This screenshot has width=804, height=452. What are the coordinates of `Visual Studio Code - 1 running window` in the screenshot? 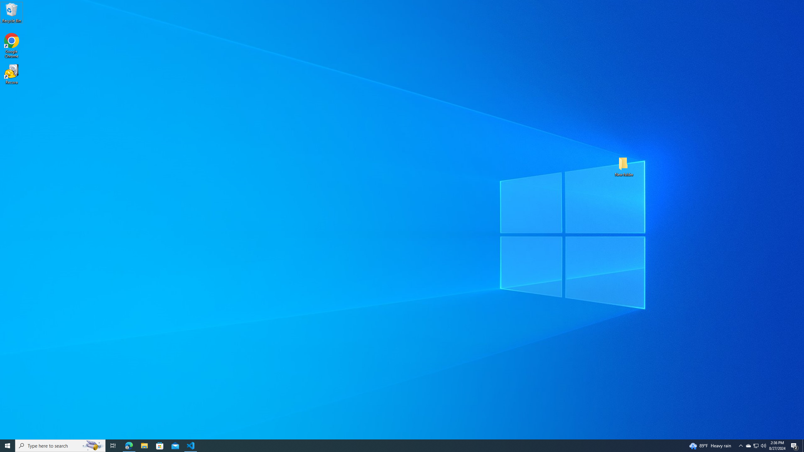 It's located at (191, 446).